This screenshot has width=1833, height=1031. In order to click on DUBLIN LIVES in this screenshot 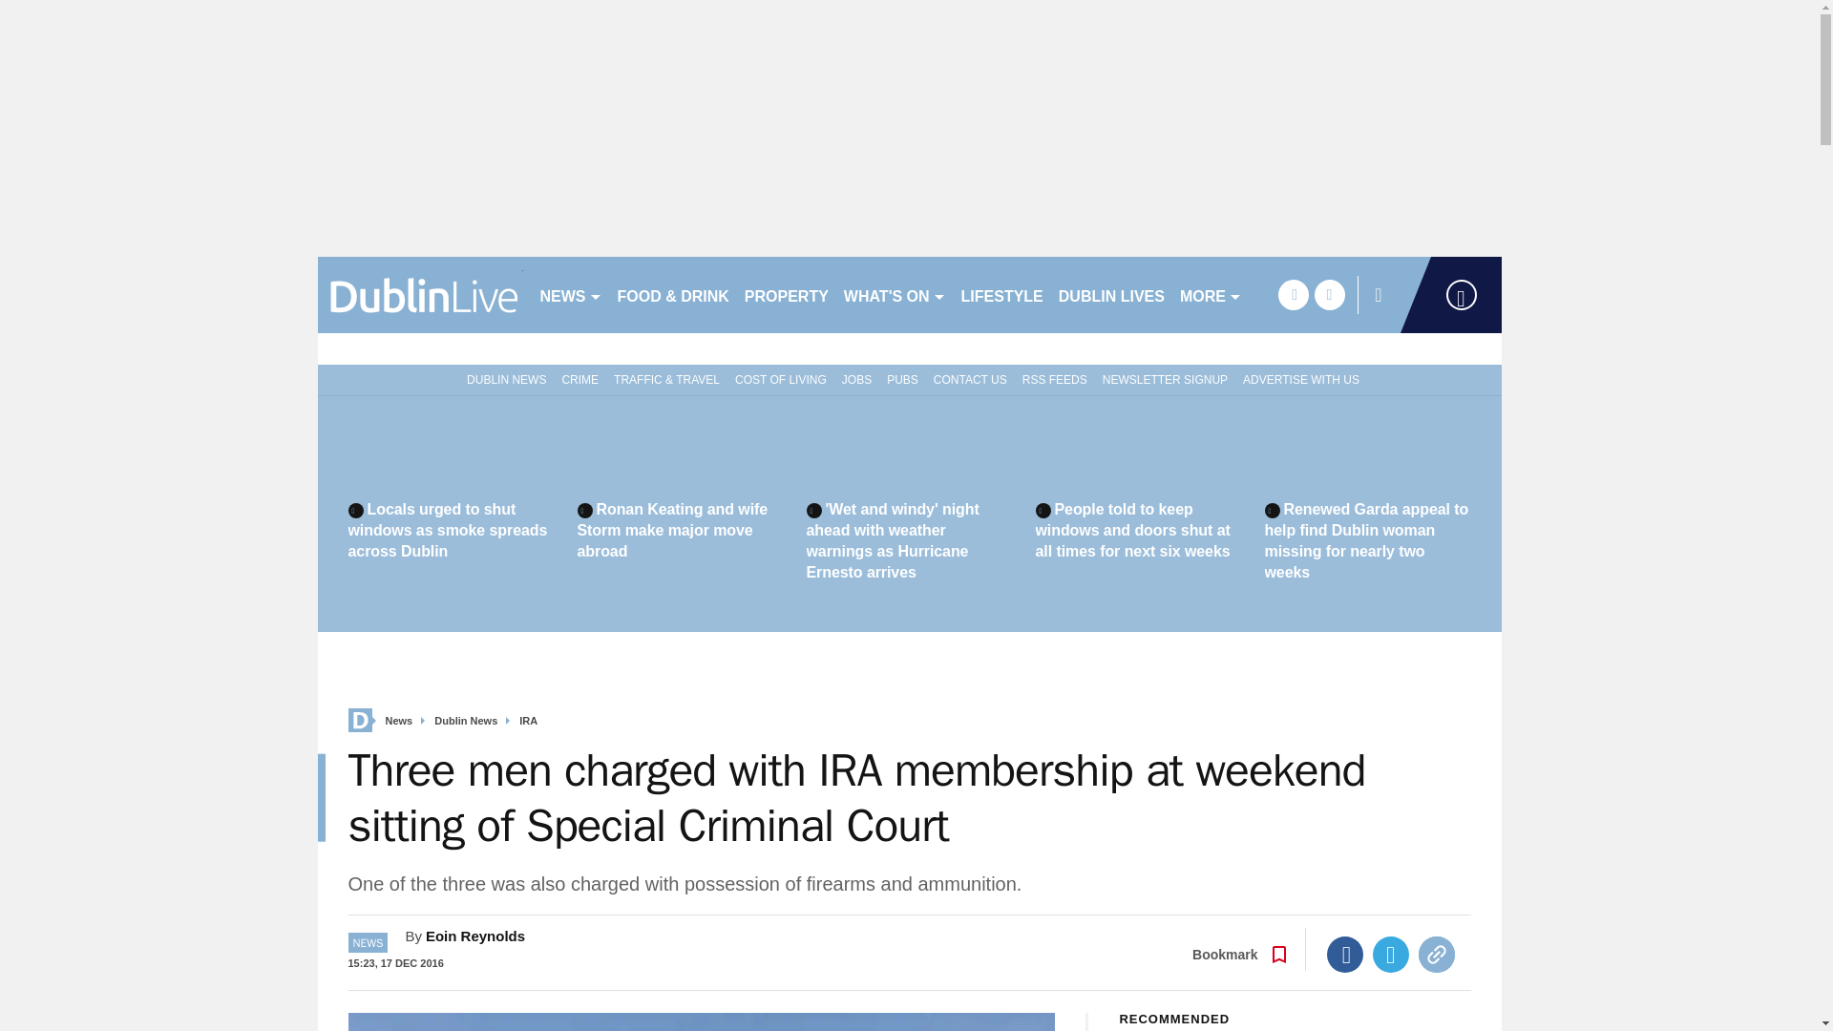, I will do `click(1111, 294)`.